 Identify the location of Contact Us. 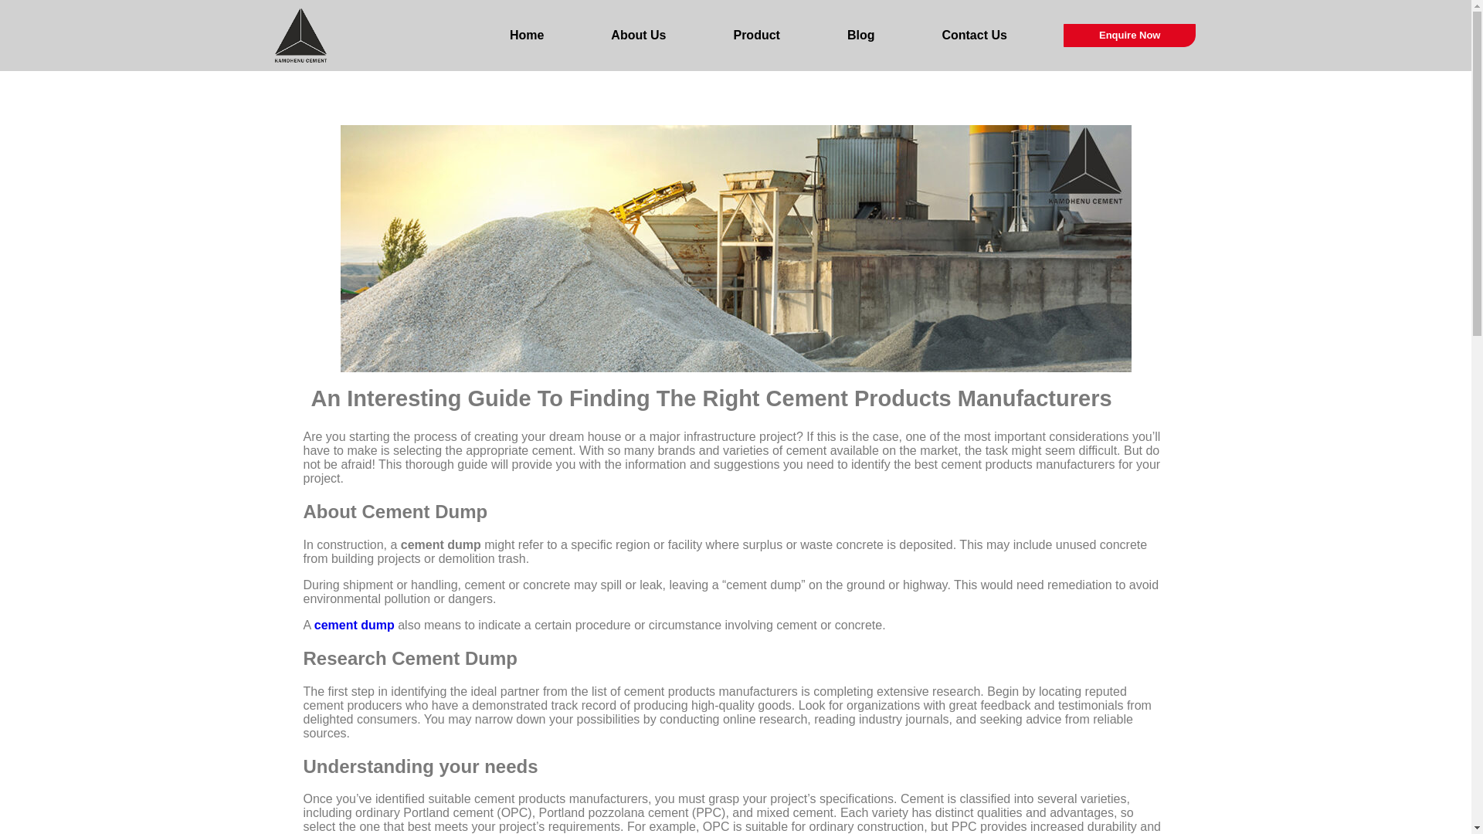
(974, 36).